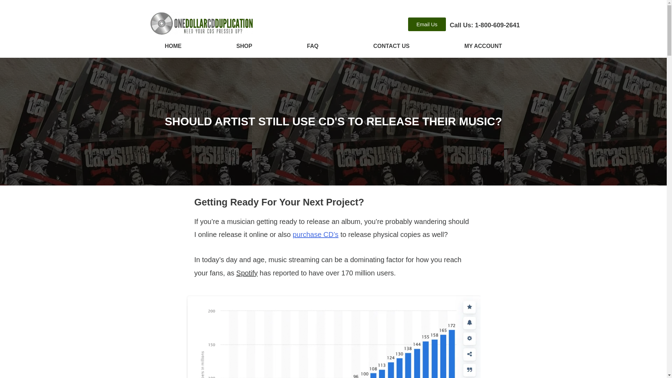  Describe the element at coordinates (483, 46) in the screenshot. I see `MY ACCOUNT` at that location.